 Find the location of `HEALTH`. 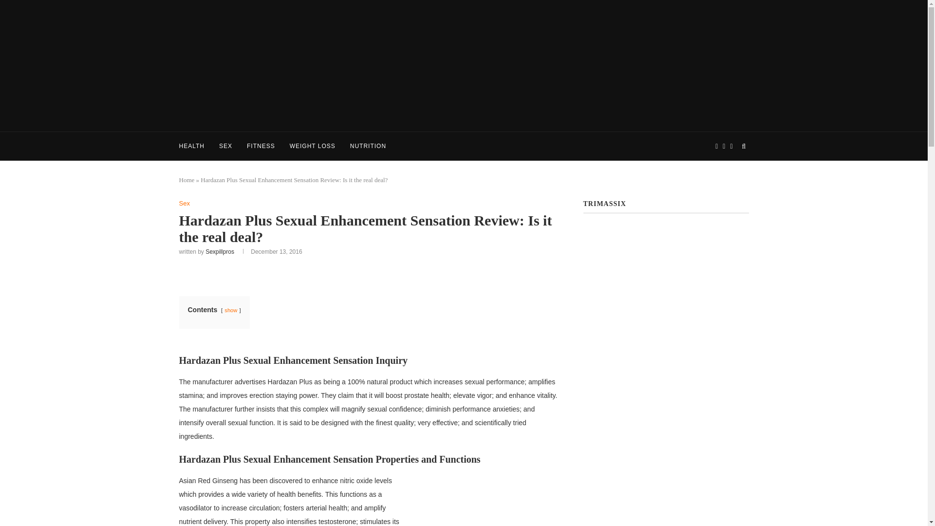

HEALTH is located at coordinates (192, 146).